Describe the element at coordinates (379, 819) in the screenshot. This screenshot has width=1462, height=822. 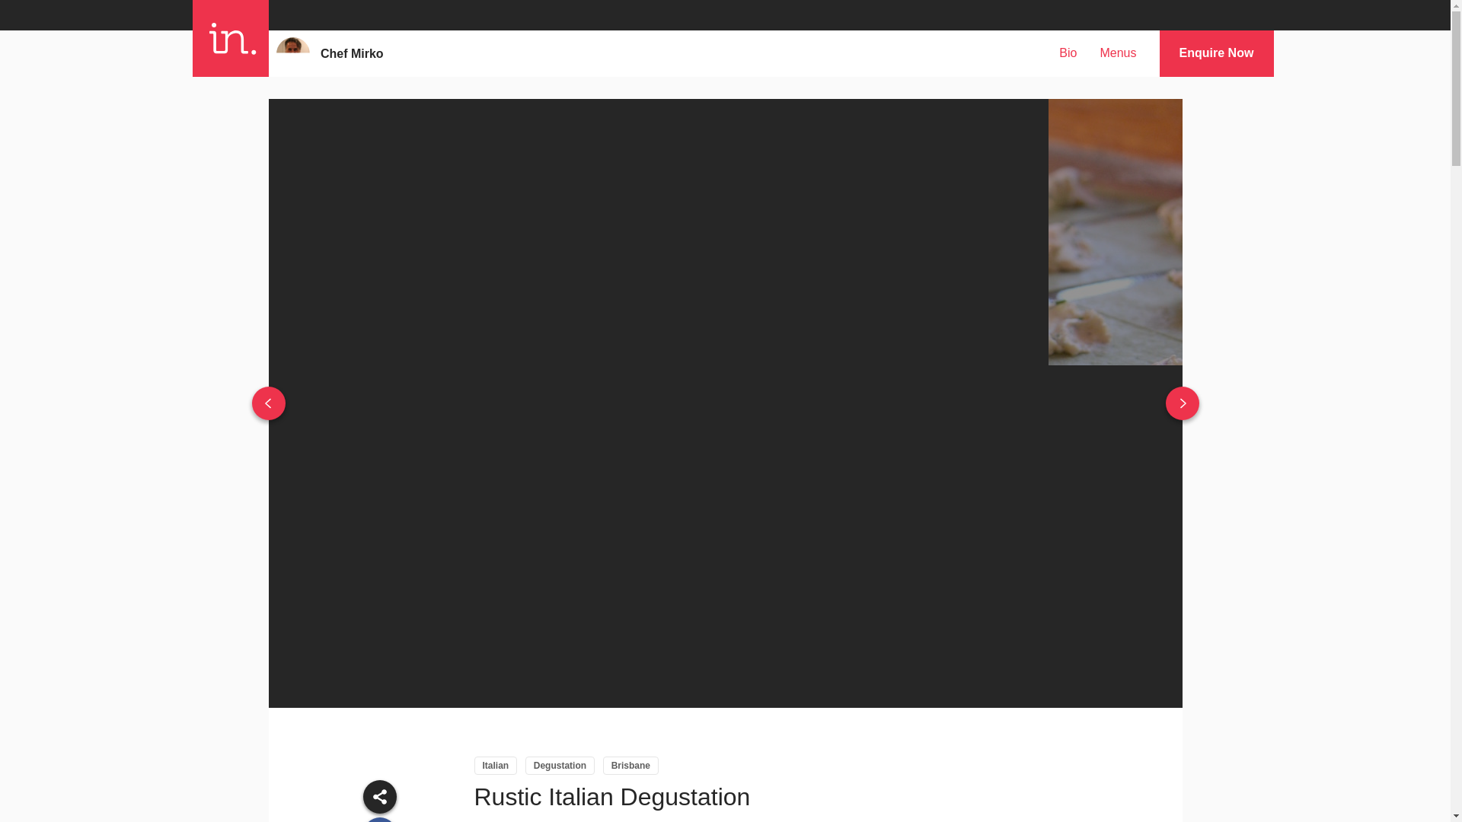
I see `Facebook` at that location.